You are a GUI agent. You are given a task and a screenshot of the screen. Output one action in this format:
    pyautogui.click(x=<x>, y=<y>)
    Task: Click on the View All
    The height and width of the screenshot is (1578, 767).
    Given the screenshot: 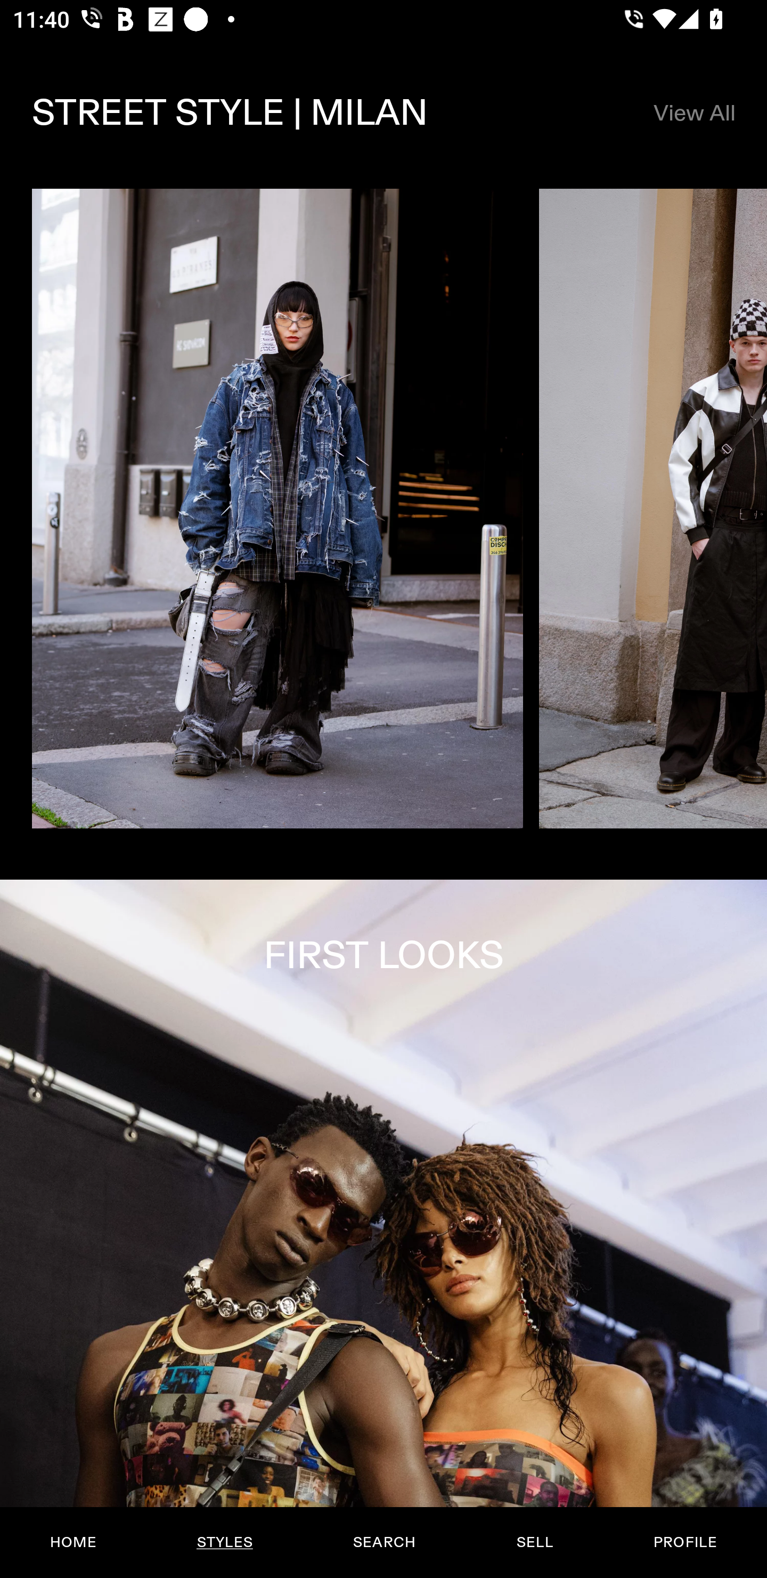 What is the action you would take?
    pyautogui.click(x=693, y=113)
    